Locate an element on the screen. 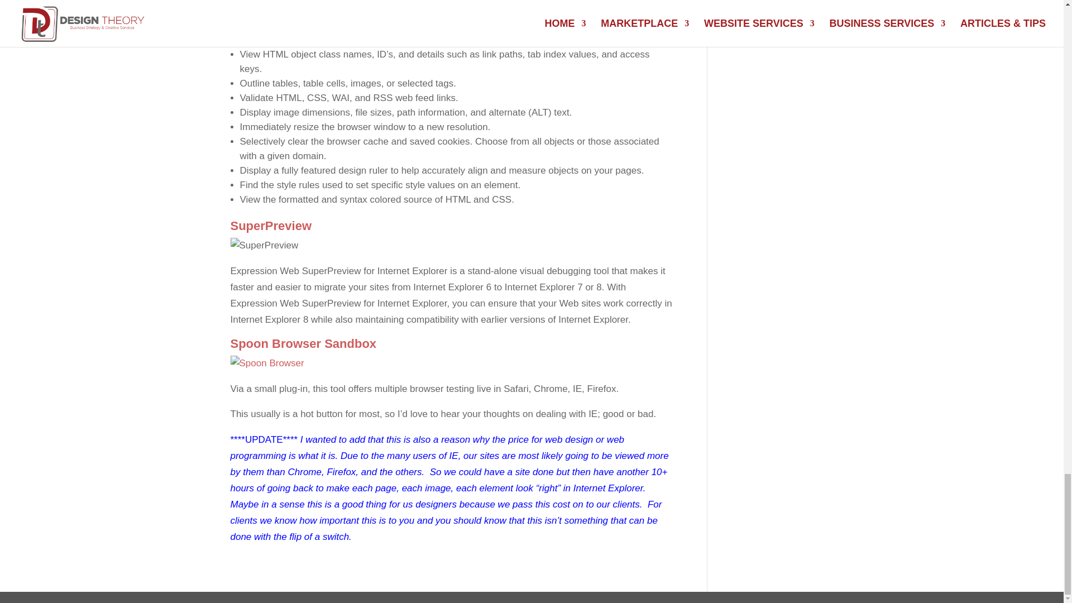 The image size is (1072, 603). Spoon Browser Sandbox is located at coordinates (303, 343).